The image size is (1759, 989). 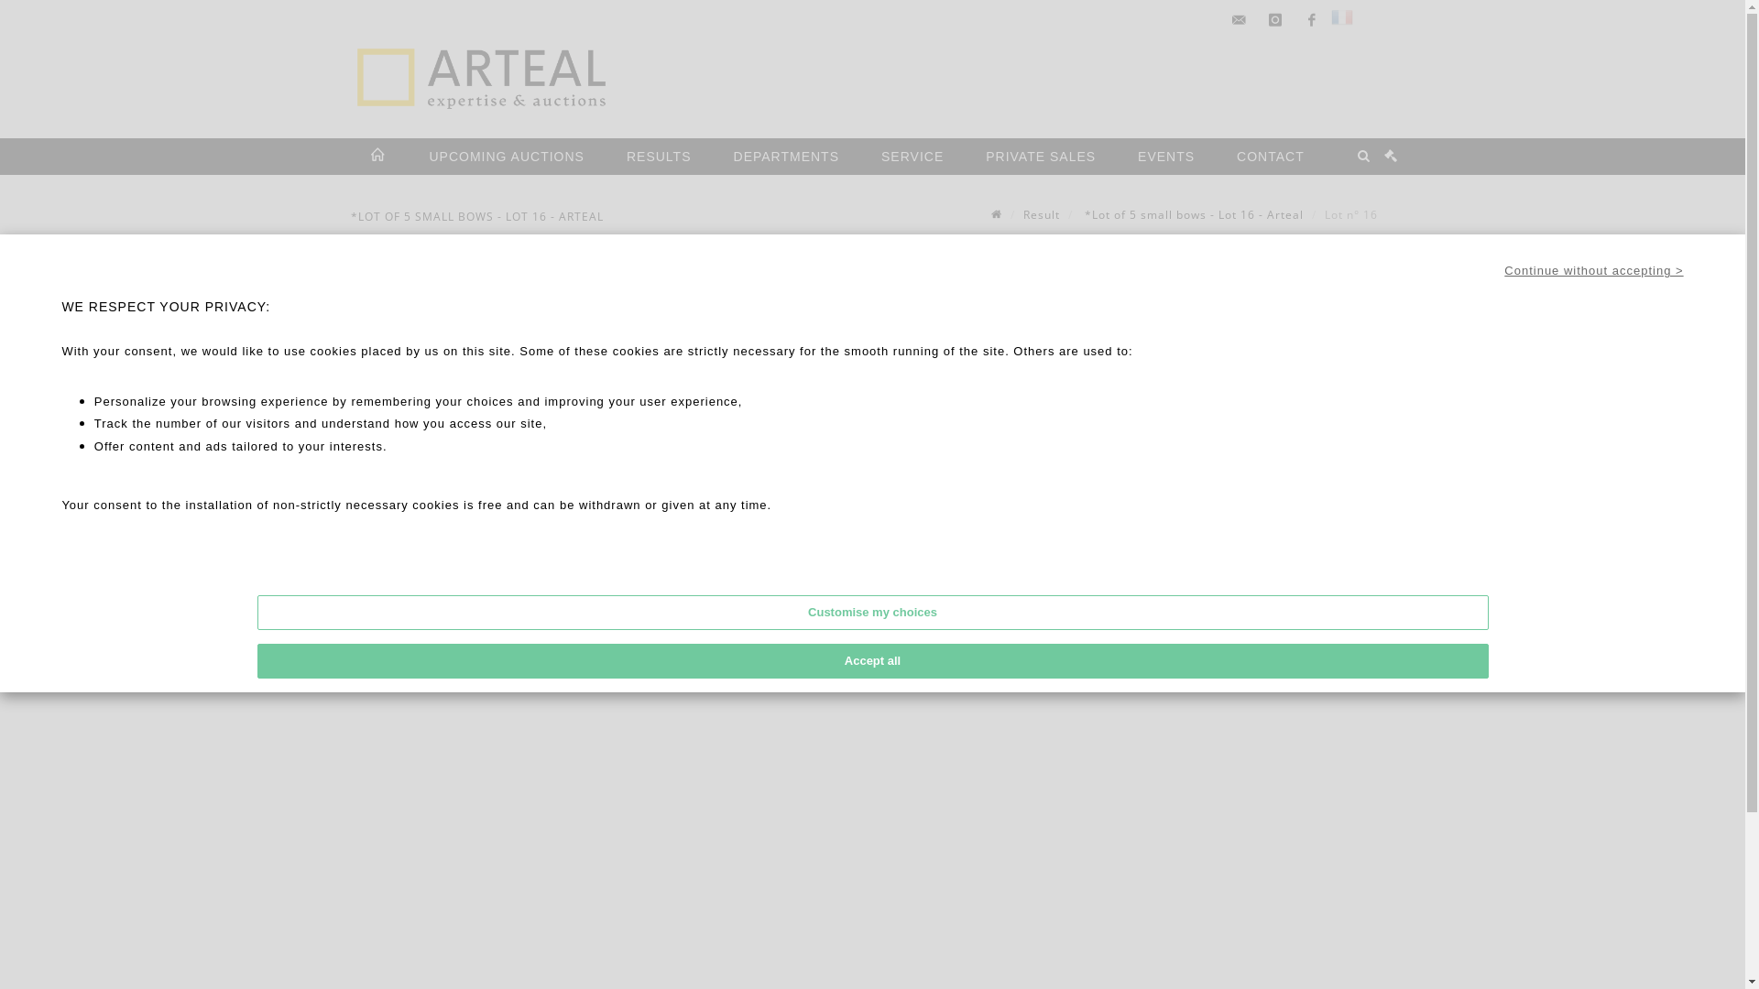 I want to click on Result, so click(x=1041, y=214).